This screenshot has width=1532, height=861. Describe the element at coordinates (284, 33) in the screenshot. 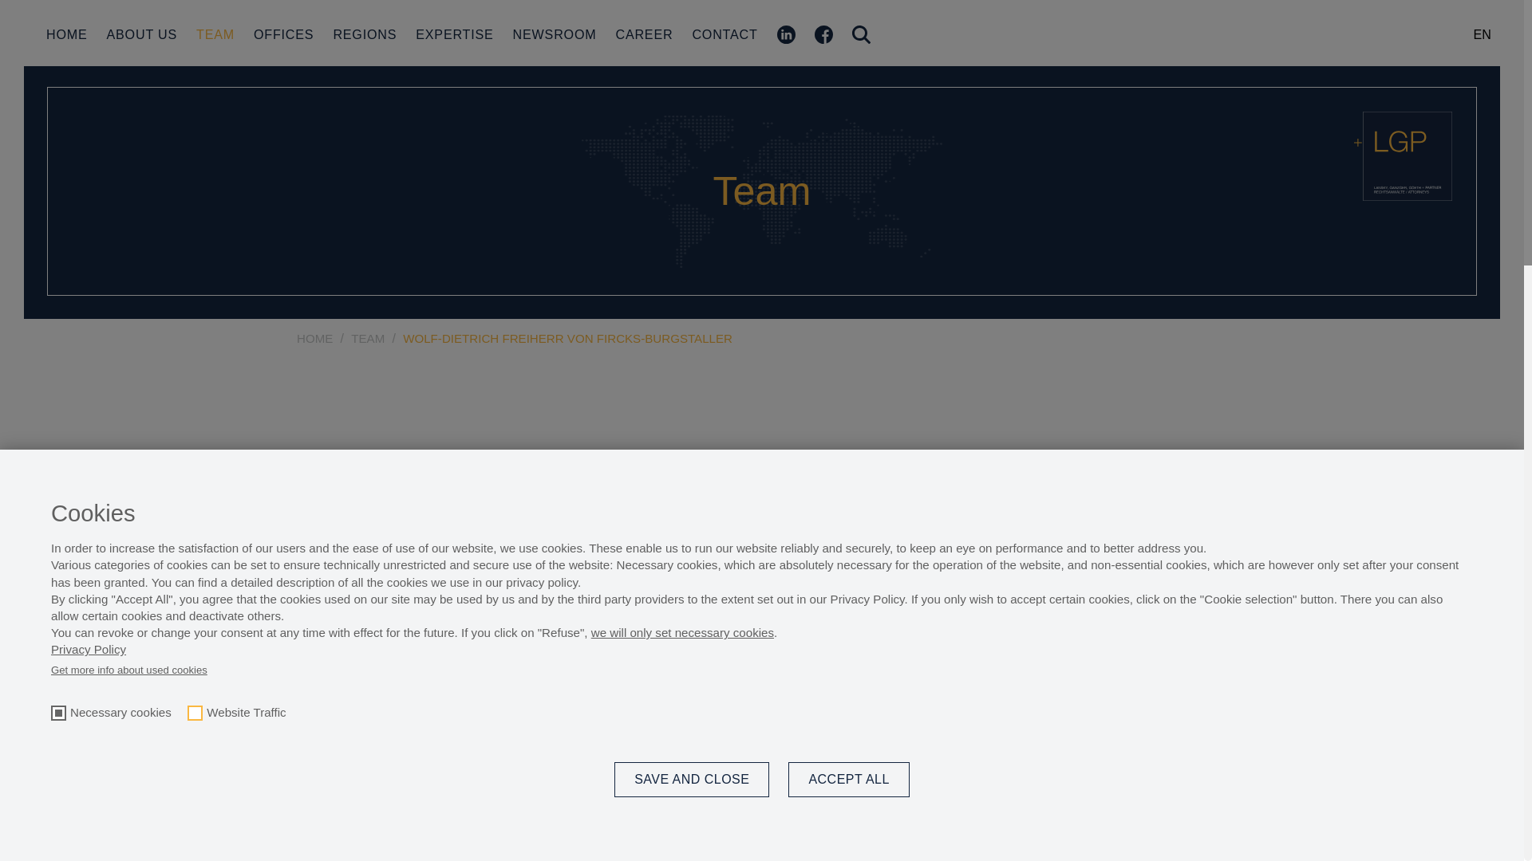

I see `OFFICES` at that location.